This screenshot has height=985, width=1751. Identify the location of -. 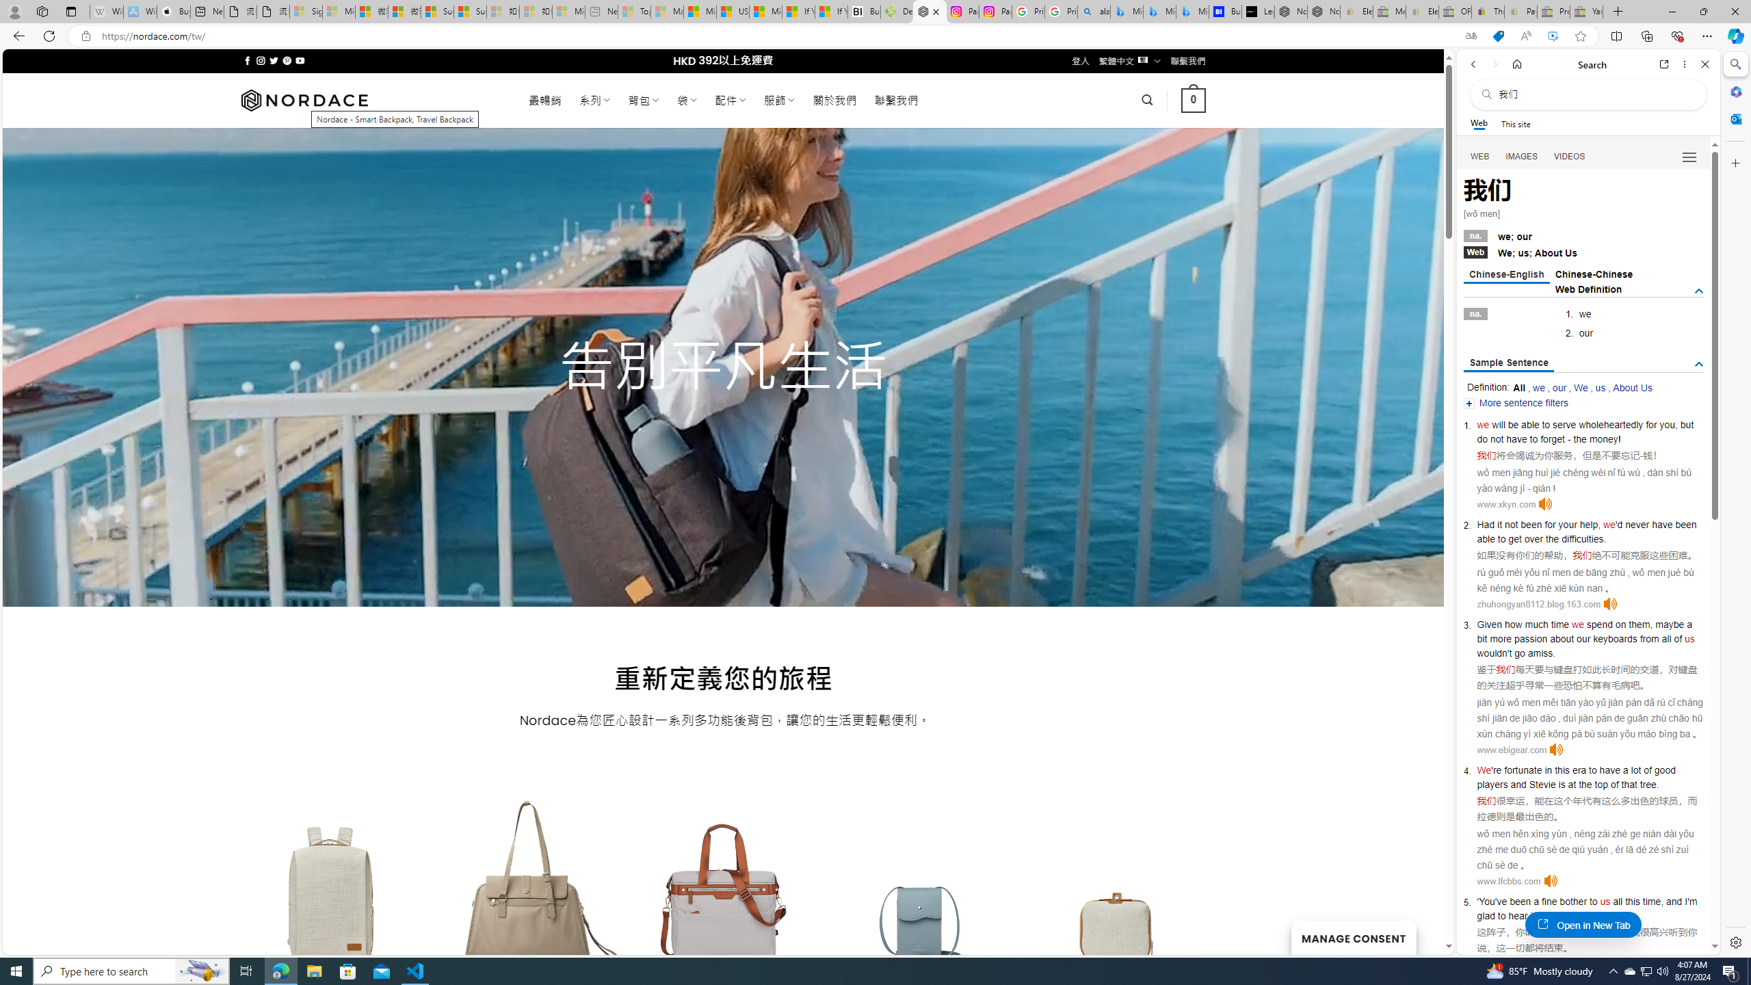
(1642, 456).